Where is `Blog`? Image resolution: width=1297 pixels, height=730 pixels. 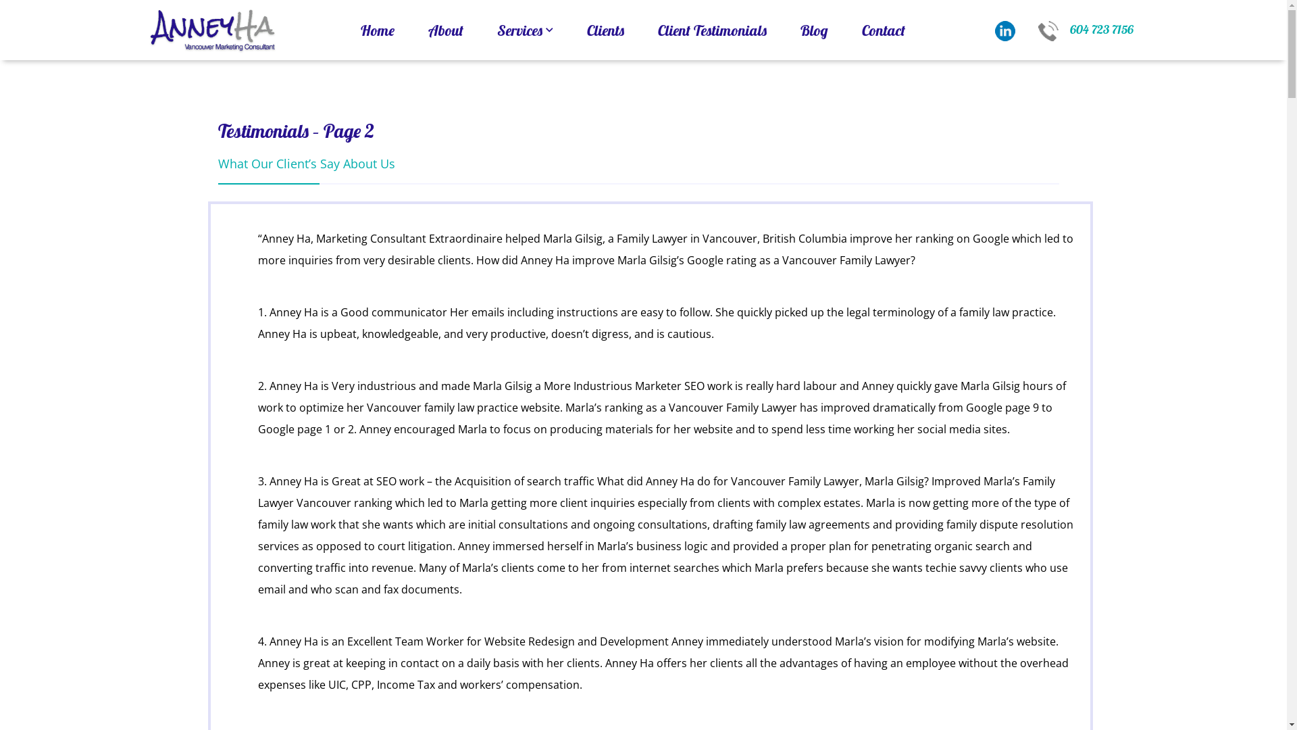 Blog is located at coordinates (815, 30).